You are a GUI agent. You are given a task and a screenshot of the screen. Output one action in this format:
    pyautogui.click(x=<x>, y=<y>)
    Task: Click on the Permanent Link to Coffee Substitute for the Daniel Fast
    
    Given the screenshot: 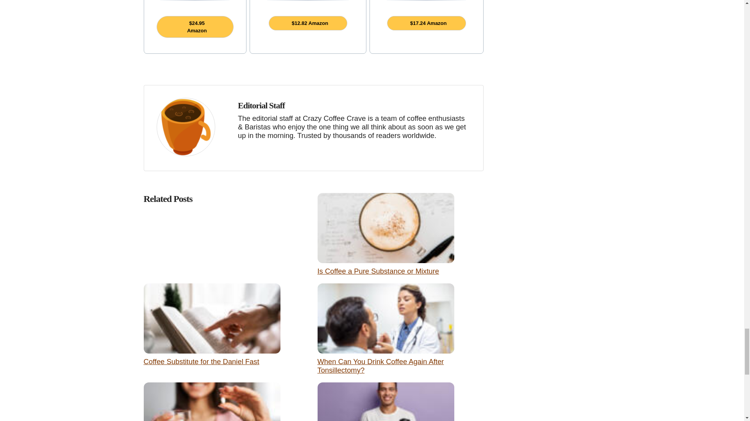 What is the action you would take?
    pyautogui.click(x=202, y=361)
    